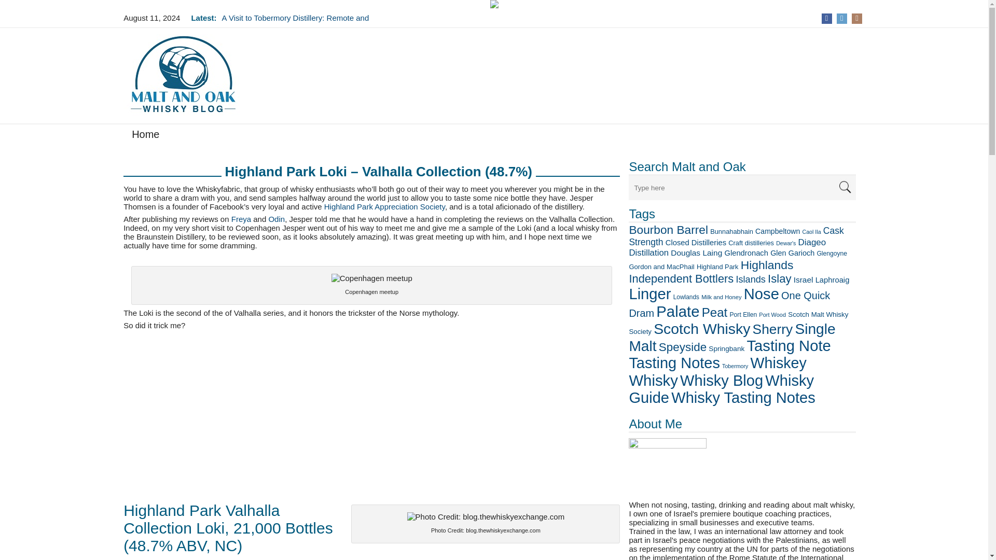 The height and width of the screenshot is (560, 996). What do you see at coordinates (648, 253) in the screenshot?
I see `Distillation` at bounding box center [648, 253].